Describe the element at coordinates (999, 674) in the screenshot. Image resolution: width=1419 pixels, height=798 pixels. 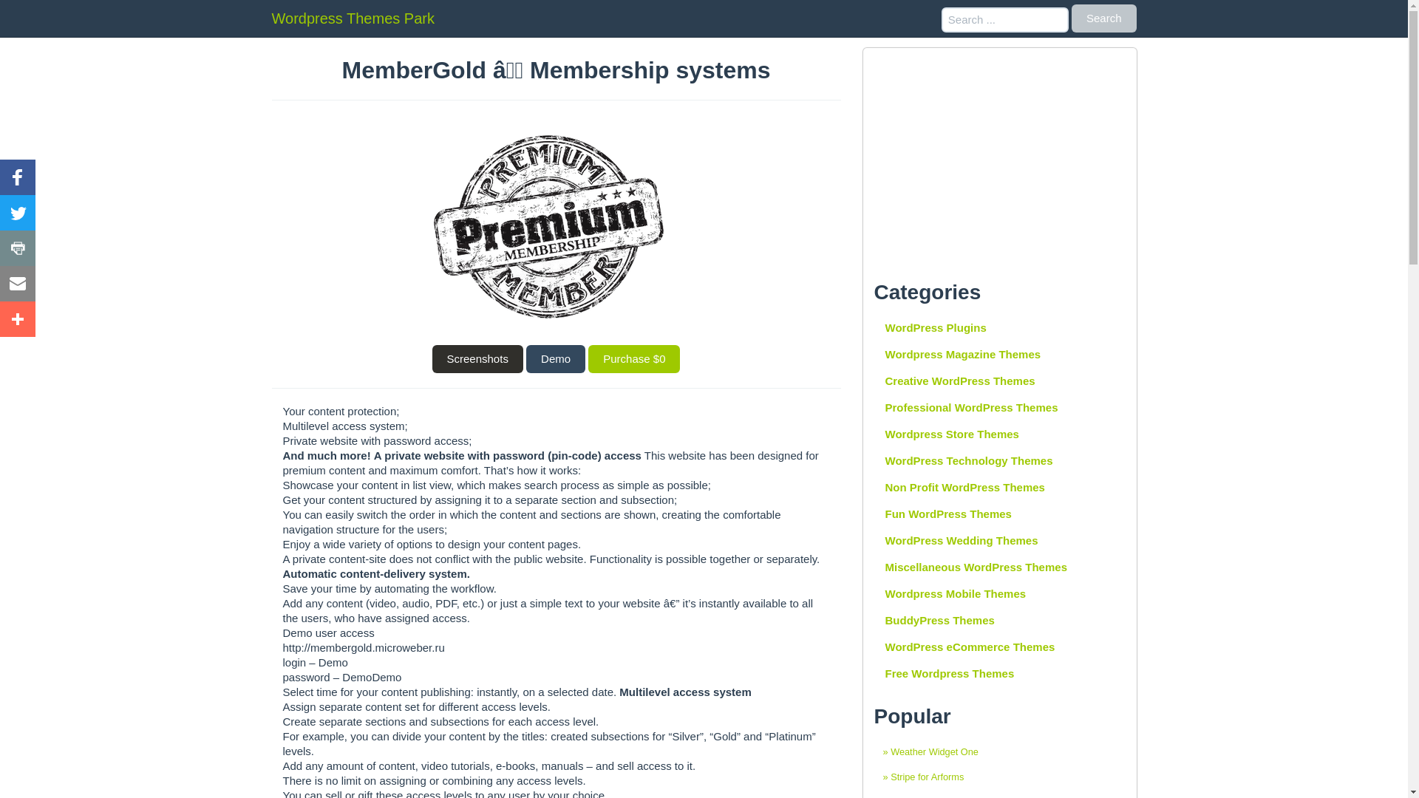
I see `Free Wordpress Themes` at that location.